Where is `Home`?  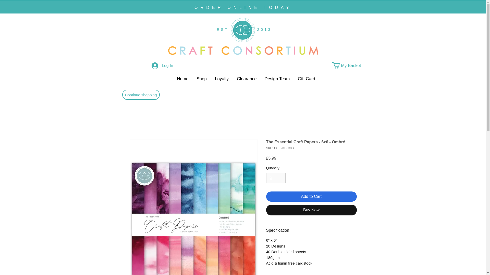 Home is located at coordinates (183, 79).